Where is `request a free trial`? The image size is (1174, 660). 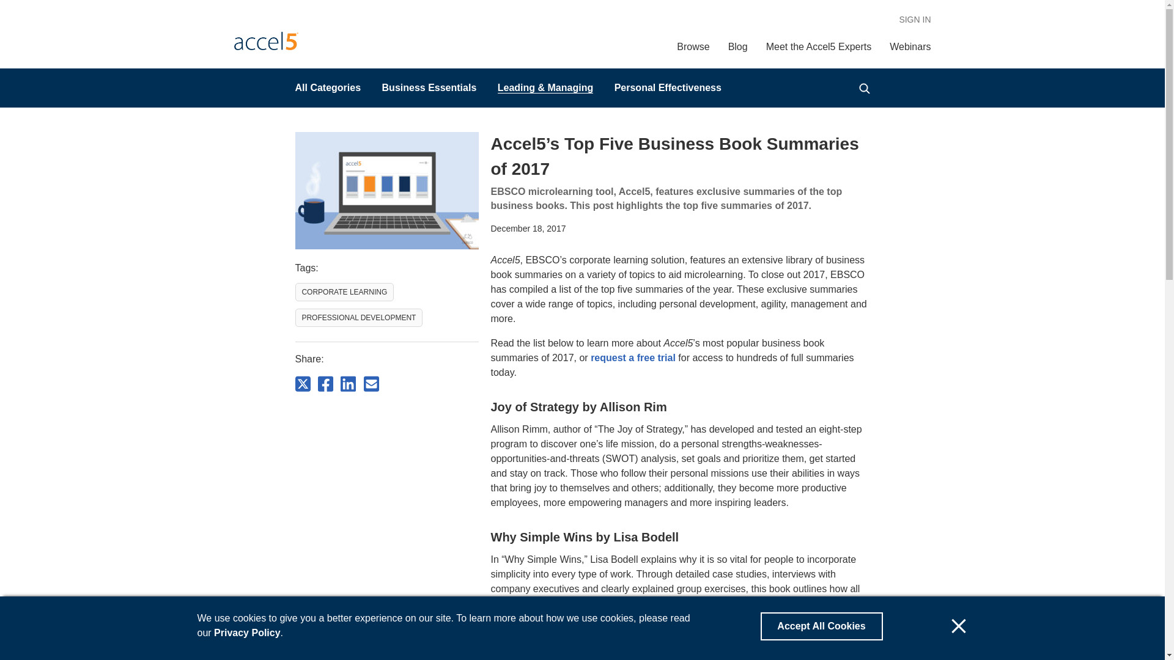 request a free trial is located at coordinates (633, 358).